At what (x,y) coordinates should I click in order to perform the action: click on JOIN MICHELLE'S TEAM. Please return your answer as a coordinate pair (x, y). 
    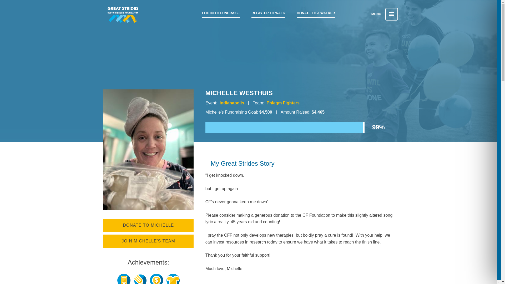
    Looking at the image, I should click on (148, 241).